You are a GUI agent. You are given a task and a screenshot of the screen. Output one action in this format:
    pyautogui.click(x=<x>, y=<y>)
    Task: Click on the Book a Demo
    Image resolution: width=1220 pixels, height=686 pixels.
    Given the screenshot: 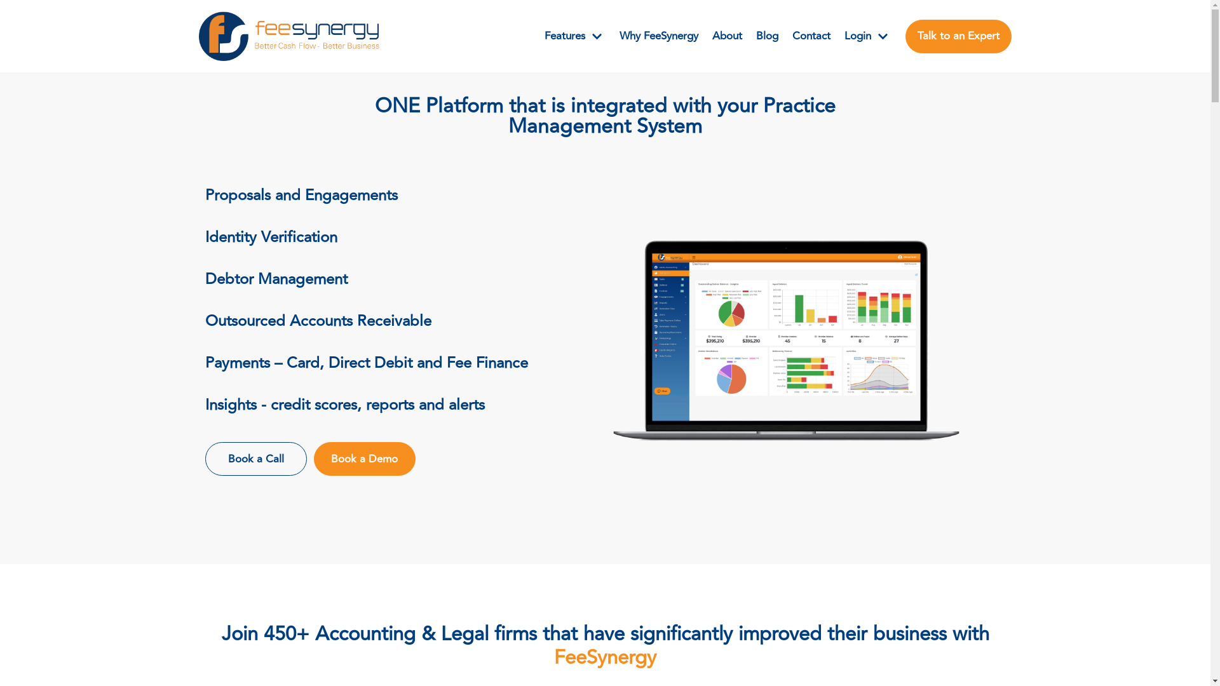 What is the action you would take?
    pyautogui.click(x=365, y=459)
    